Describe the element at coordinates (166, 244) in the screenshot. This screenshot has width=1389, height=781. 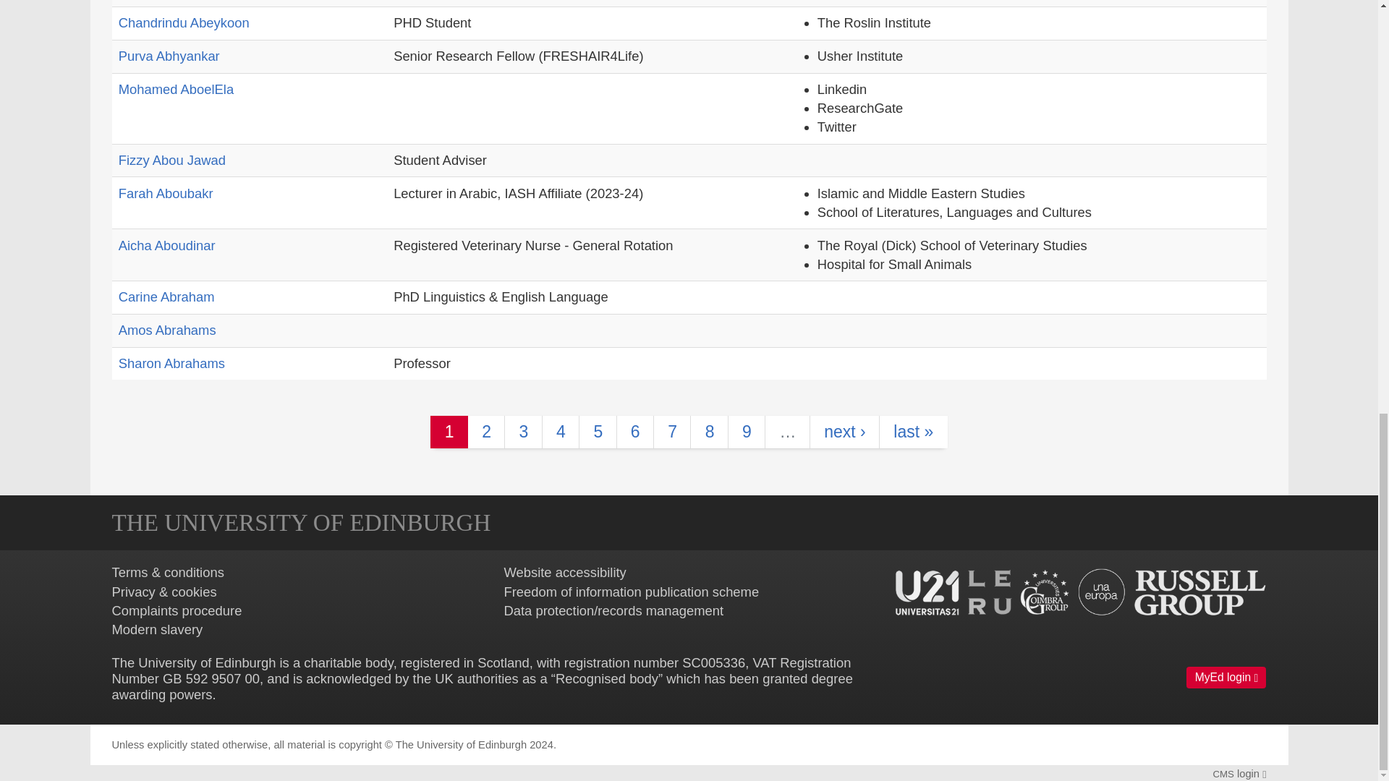
I see `Aicha Aboudinar` at that location.